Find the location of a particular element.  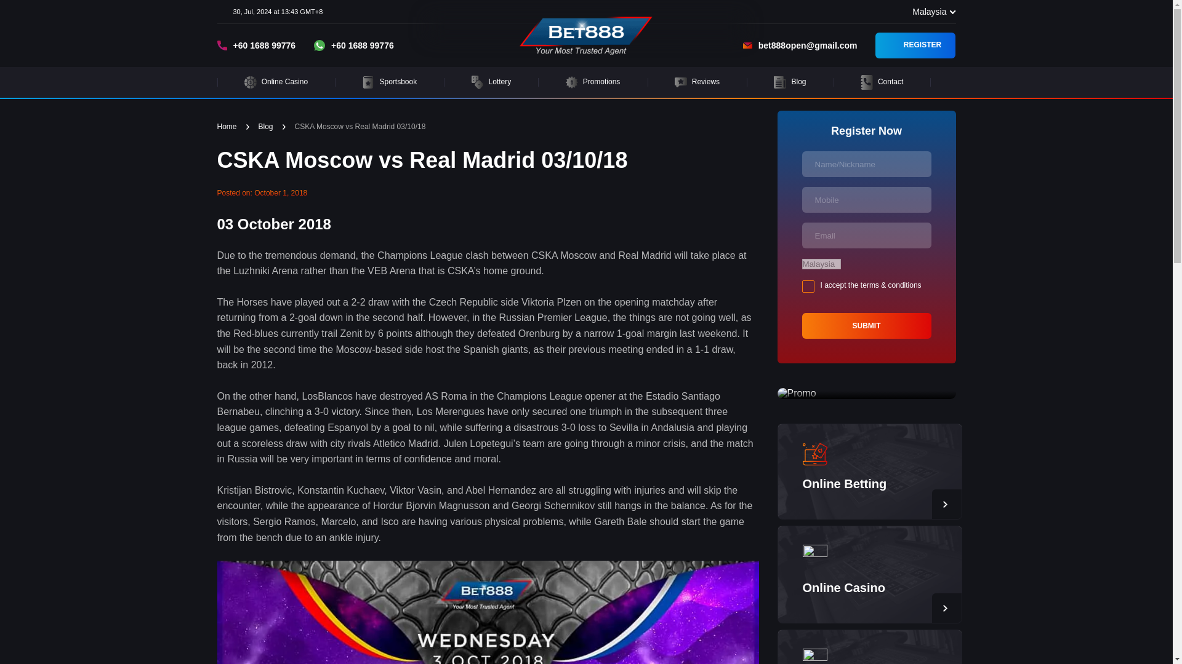

Contact is located at coordinates (882, 82).